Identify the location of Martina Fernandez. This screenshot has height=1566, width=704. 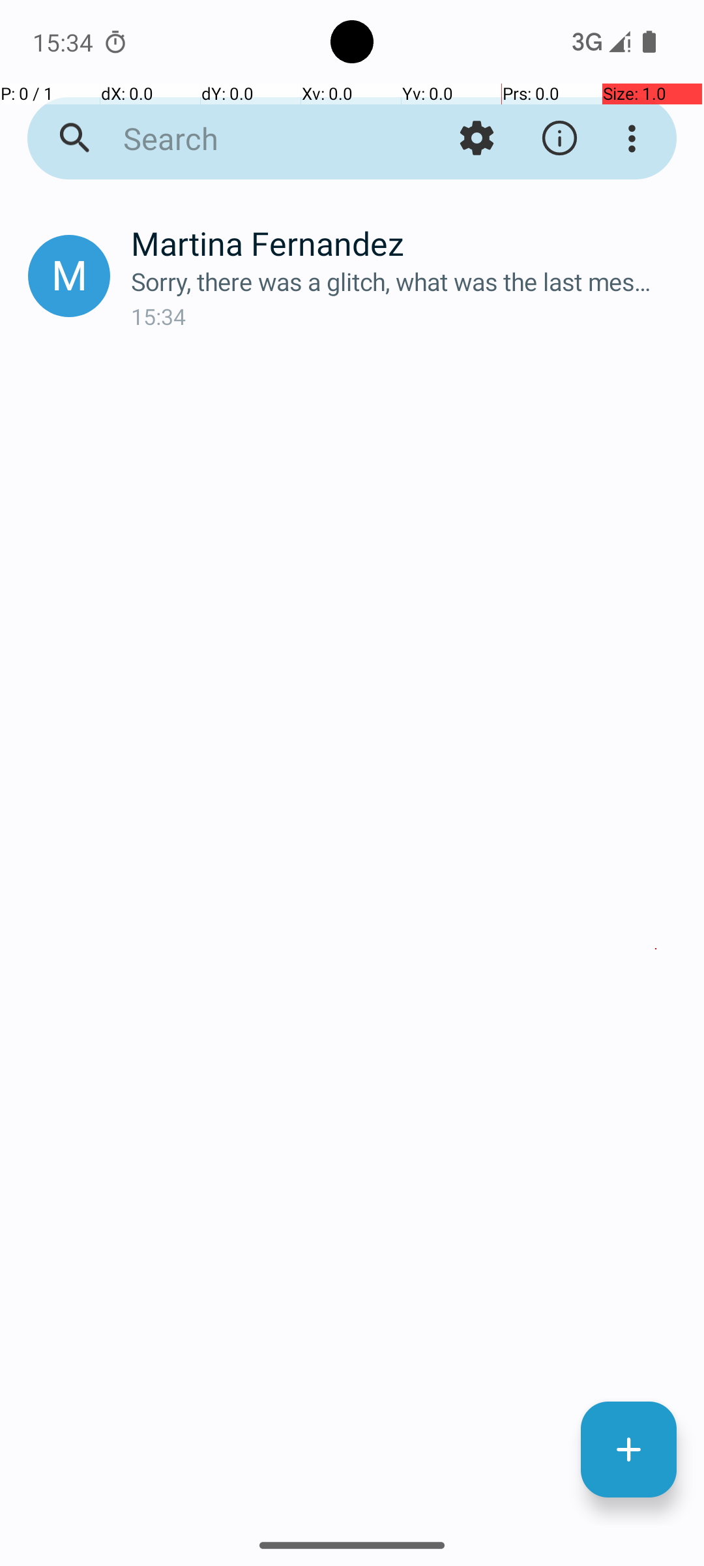
(407, 243).